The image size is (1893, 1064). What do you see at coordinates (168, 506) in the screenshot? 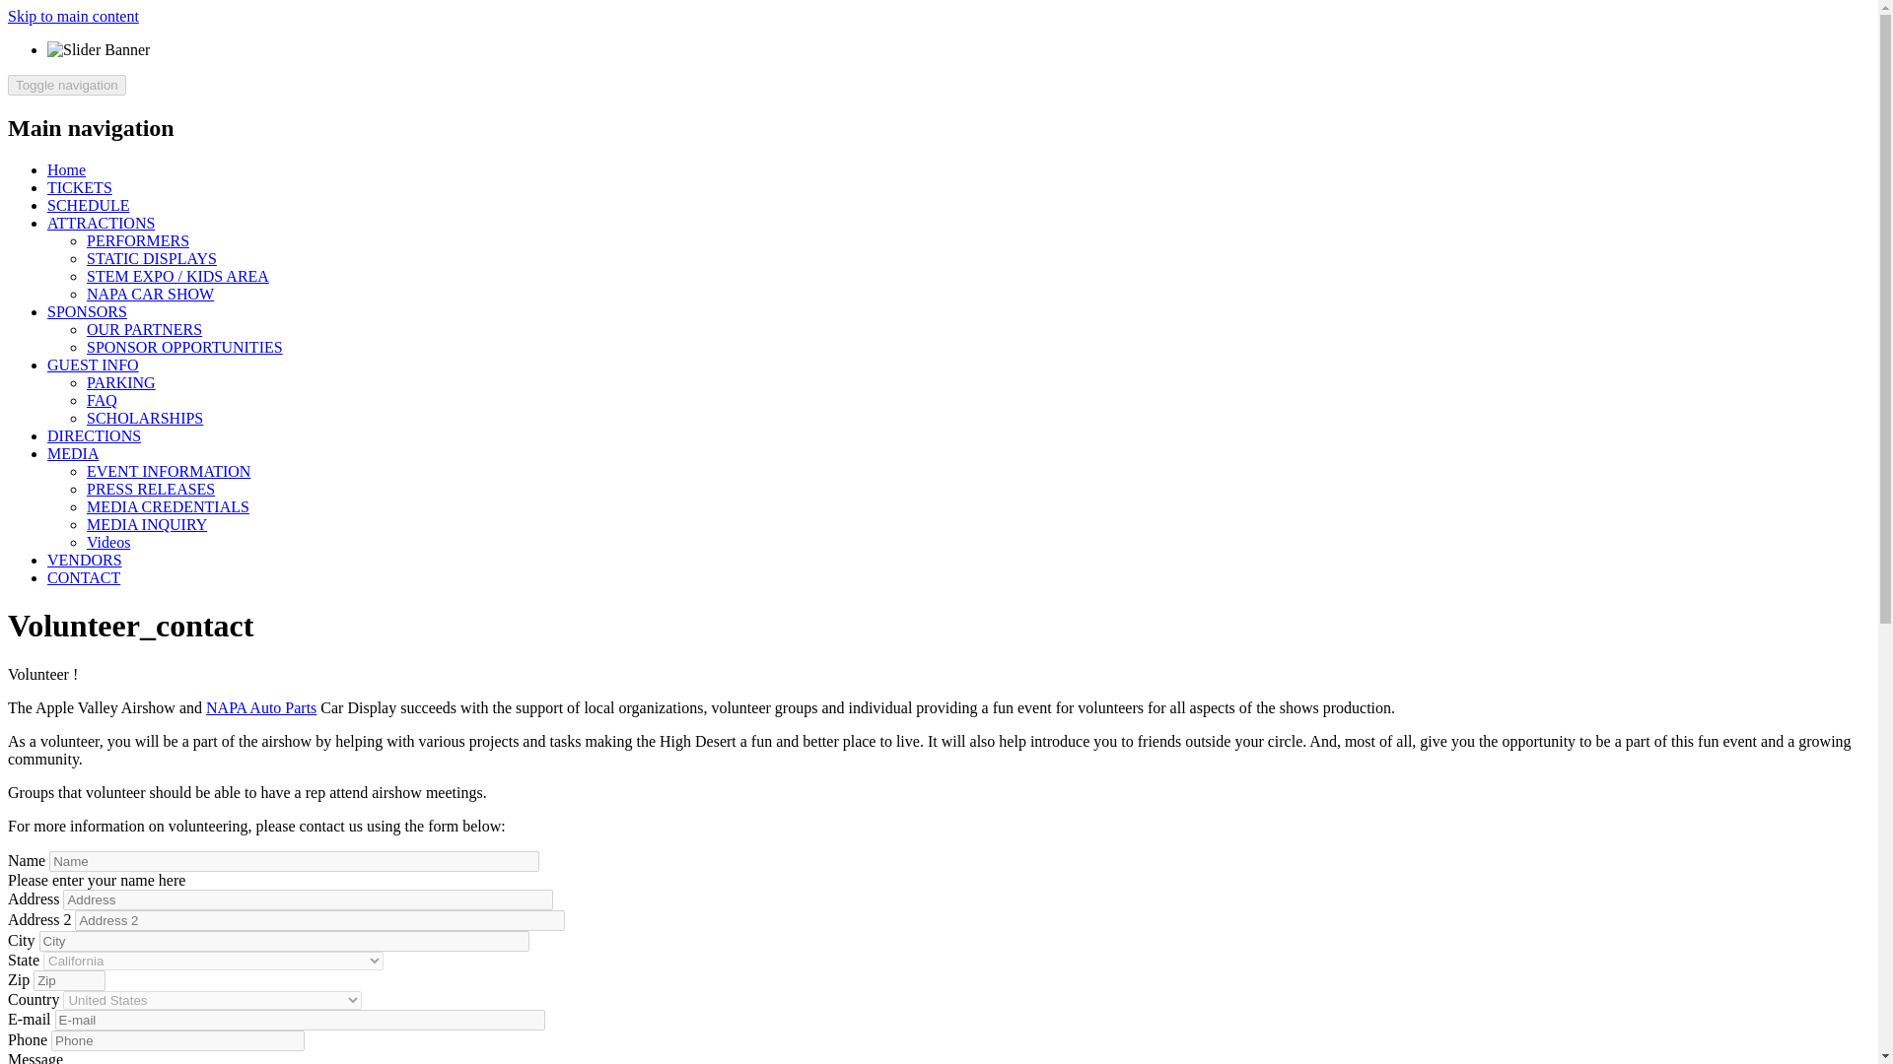
I see `MEDIA CREDENTIALS` at bounding box center [168, 506].